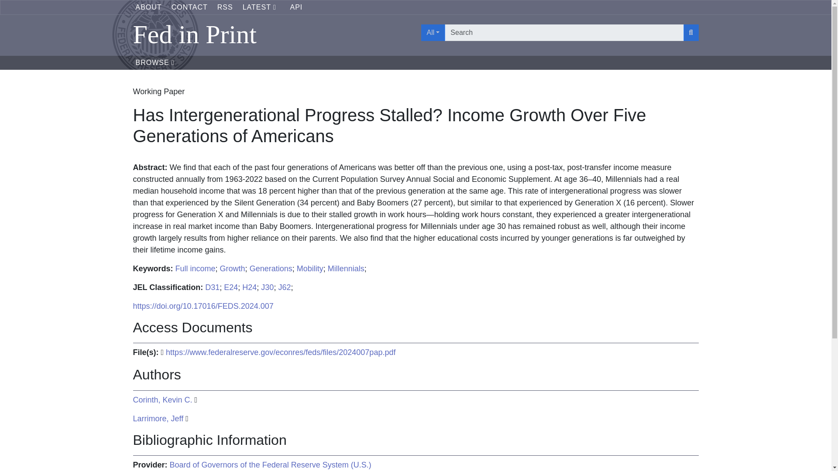 Image resolution: width=838 pixels, height=471 pixels. What do you see at coordinates (225, 7) in the screenshot?
I see `RSS` at bounding box center [225, 7].